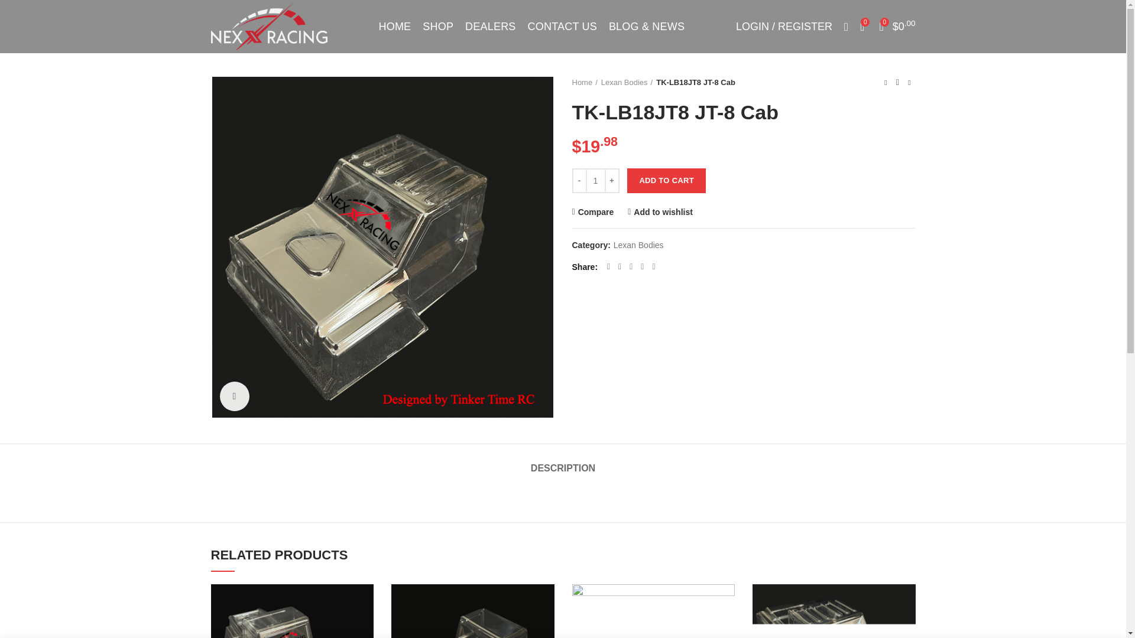 The width and height of the screenshot is (1135, 638). I want to click on Previous product, so click(886, 83).